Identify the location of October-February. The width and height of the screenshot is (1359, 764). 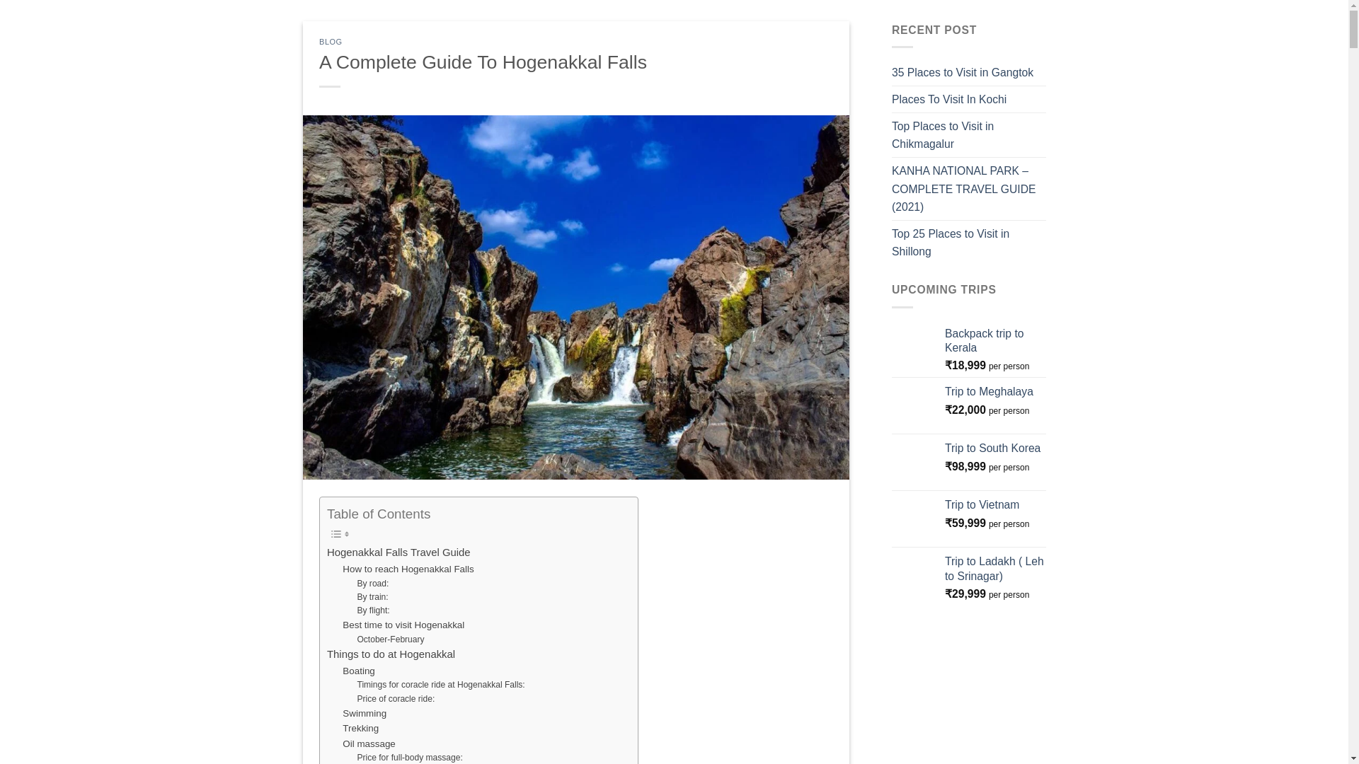
(390, 639).